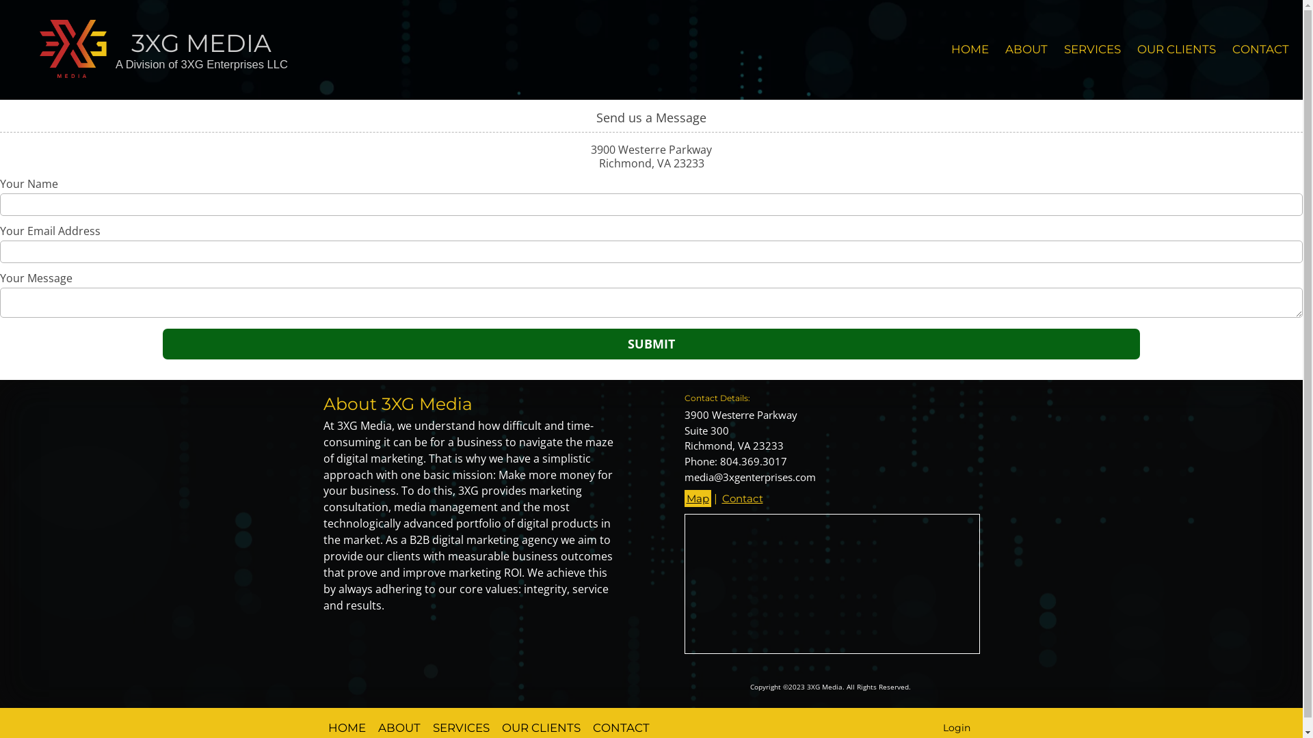 The height and width of the screenshot is (738, 1313). What do you see at coordinates (698, 499) in the screenshot?
I see `Map` at bounding box center [698, 499].